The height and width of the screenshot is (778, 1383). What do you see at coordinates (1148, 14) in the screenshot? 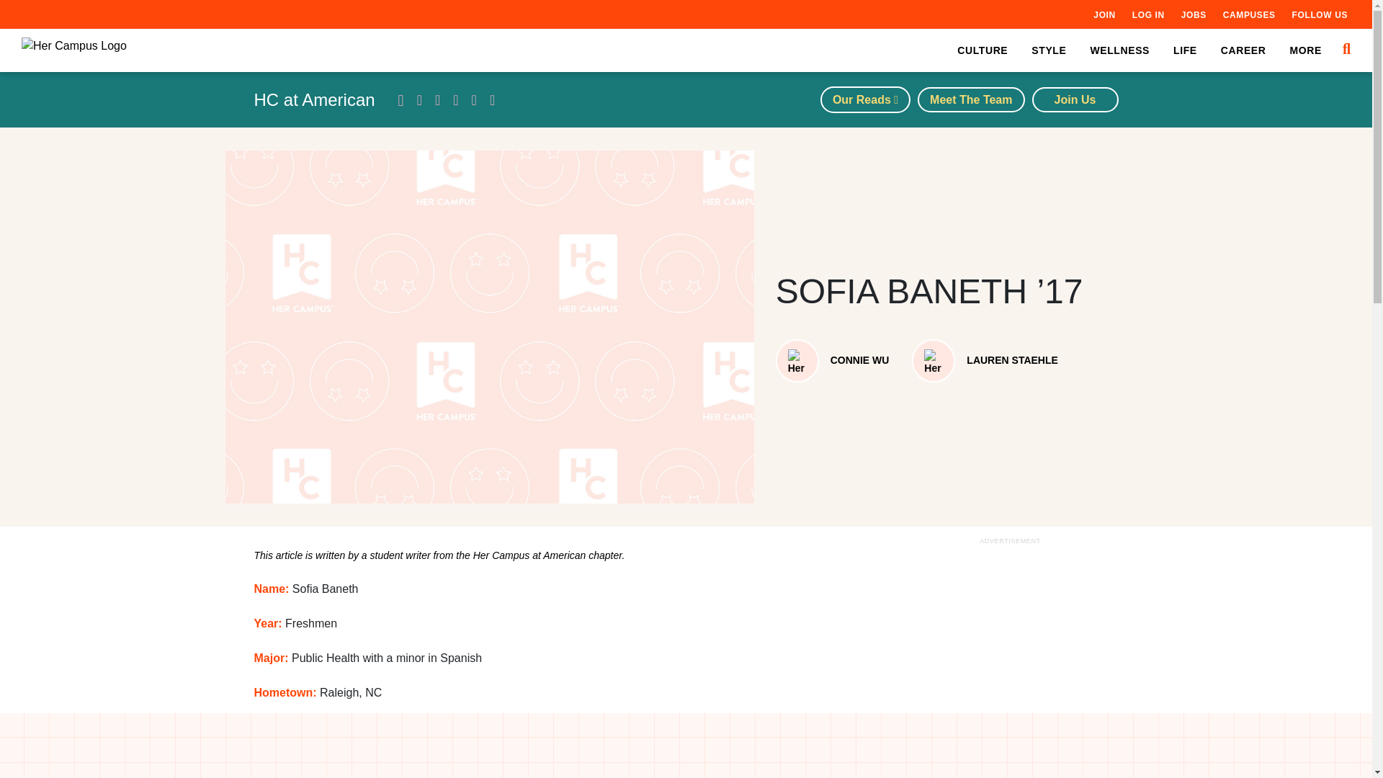
I see `LOG IN` at bounding box center [1148, 14].